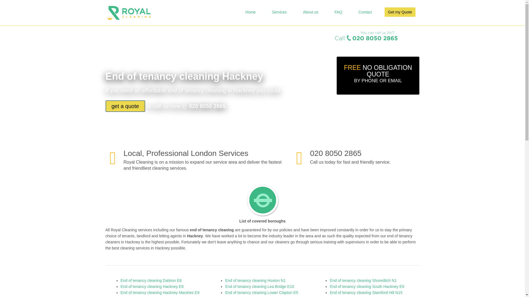 The height and width of the screenshot is (297, 529). Describe the element at coordinates (260, 286) in the screenshot. I see `End of tenancy cleaning Lea Bridge E10` at that location.